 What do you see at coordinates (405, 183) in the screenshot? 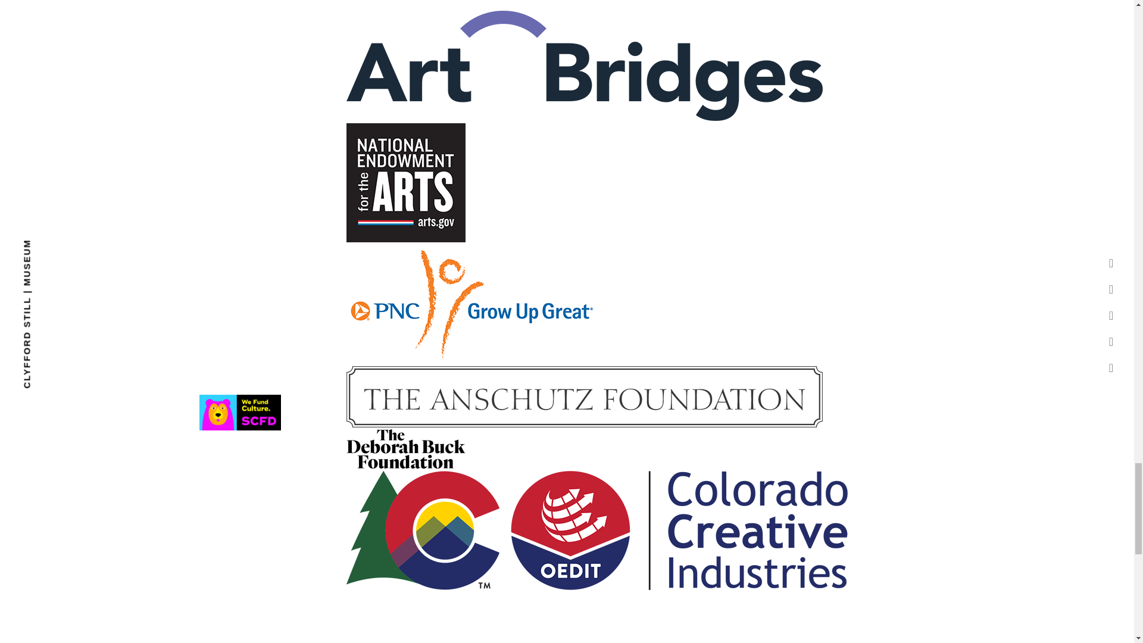
I see `National Endowment for the Arts` at bounding box center [405, 183].